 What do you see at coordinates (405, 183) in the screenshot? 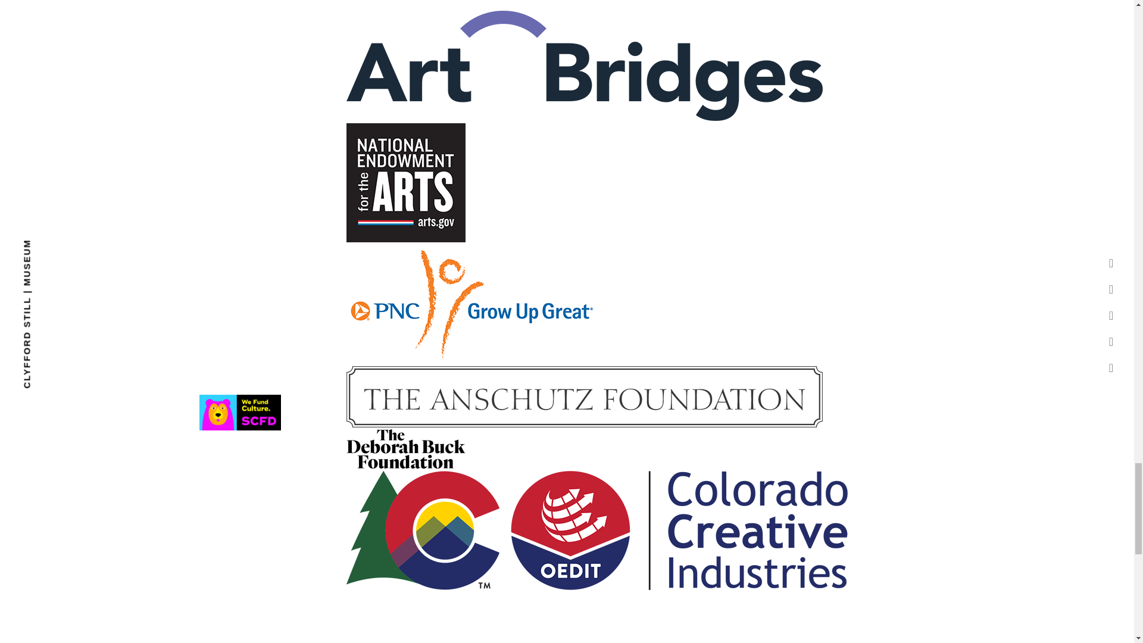
I see `National Endowment for the Arts` at bounding box center [405, 183].